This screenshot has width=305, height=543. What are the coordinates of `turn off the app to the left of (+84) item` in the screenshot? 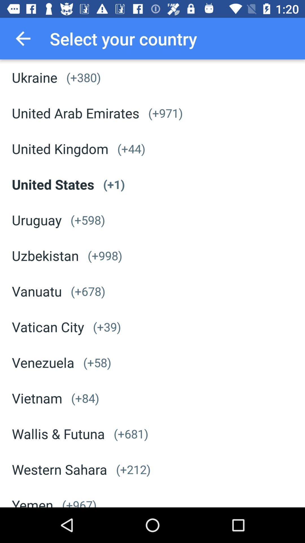 It's located at (37, 398).